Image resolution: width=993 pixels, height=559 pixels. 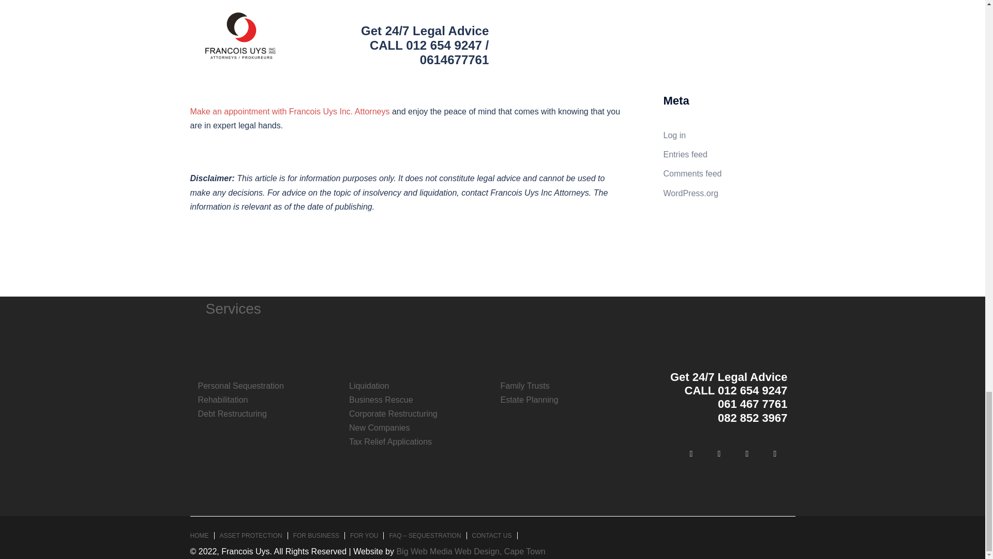 I want to click on Make an appointment with Francois Uys Inc. Attorneys, so click(x=290, y=111).